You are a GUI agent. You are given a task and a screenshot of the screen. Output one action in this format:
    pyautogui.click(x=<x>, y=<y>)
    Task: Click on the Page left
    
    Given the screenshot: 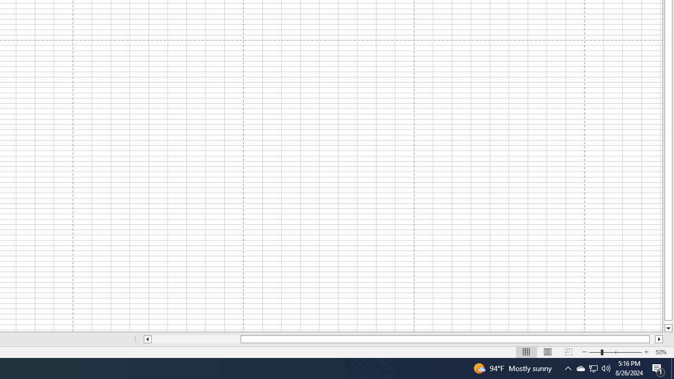 What is the action you would take?
    pyautogui.click(x=196, y=339)
    